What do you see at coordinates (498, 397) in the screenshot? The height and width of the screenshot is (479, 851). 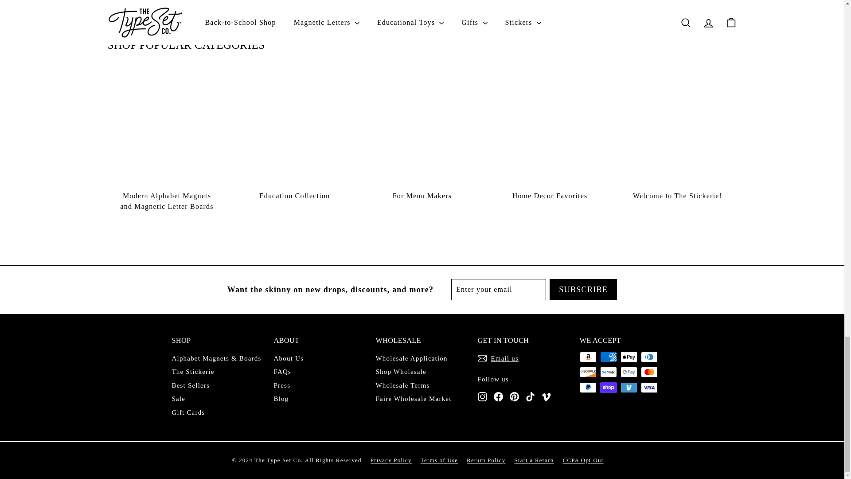 I see `The Type Set Co. on Facebook` at bounding box center [498, 397].